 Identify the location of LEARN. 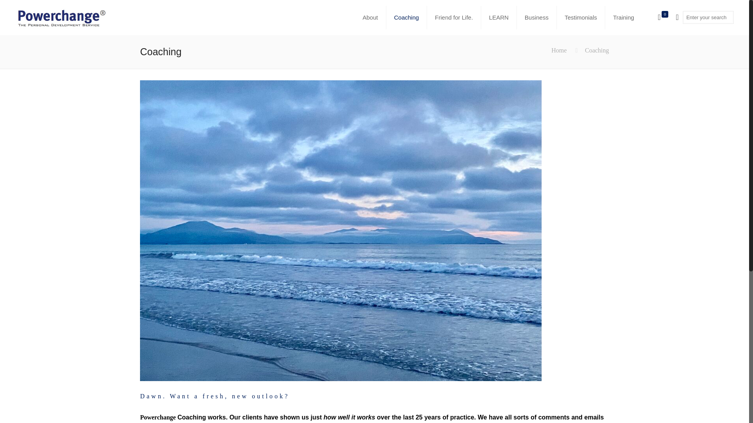
(499, 17).